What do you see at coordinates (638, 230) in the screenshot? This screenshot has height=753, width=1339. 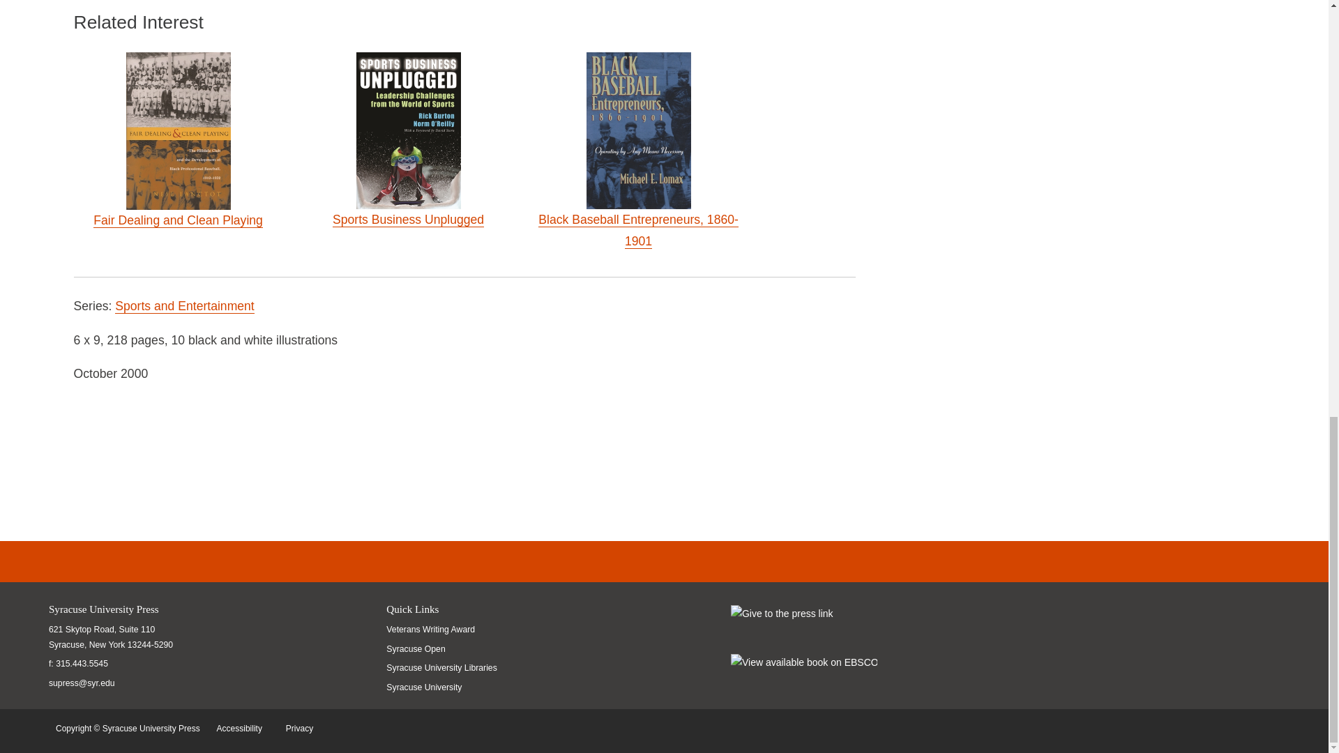 I see `Black Baseball Entrepreneurs, 1860-1901` at bounding box center [638, 230].